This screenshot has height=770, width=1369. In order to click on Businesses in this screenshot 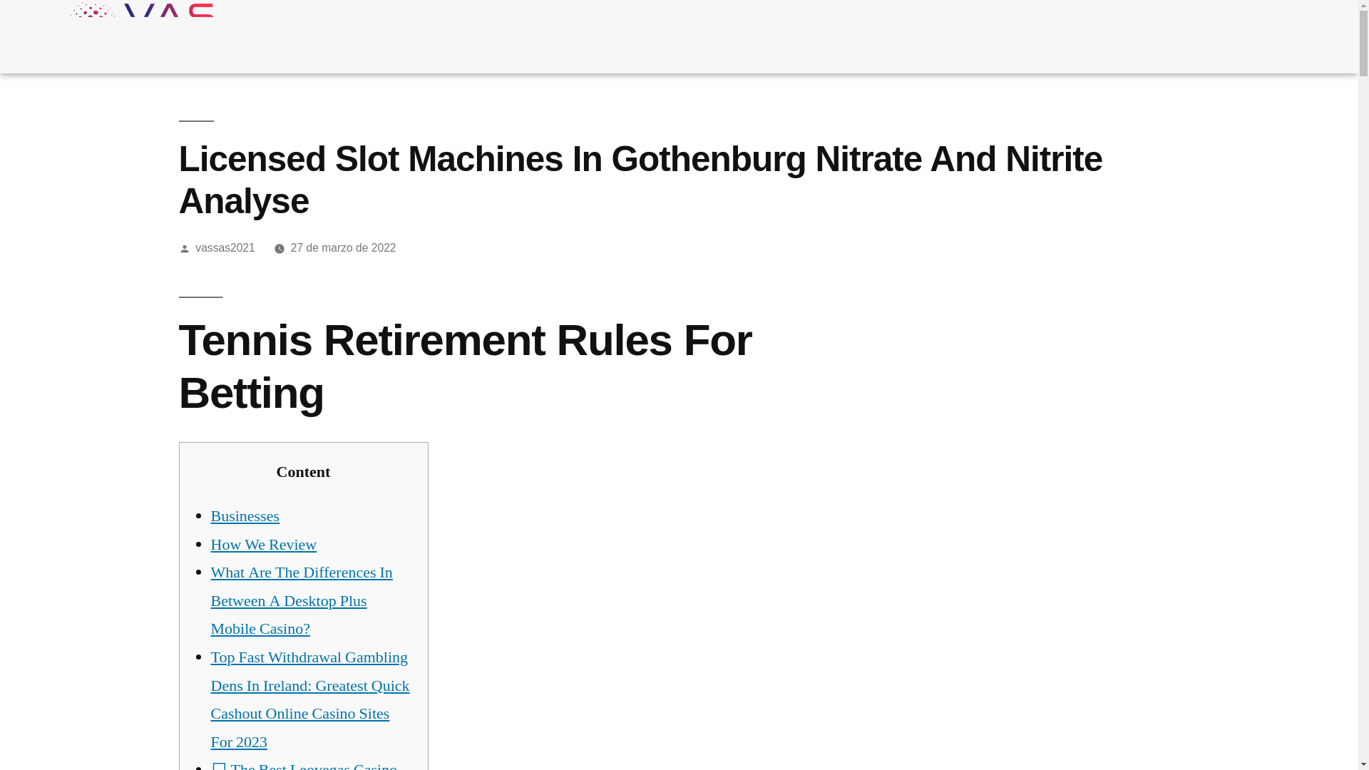, I will do `click(245, 515)`.